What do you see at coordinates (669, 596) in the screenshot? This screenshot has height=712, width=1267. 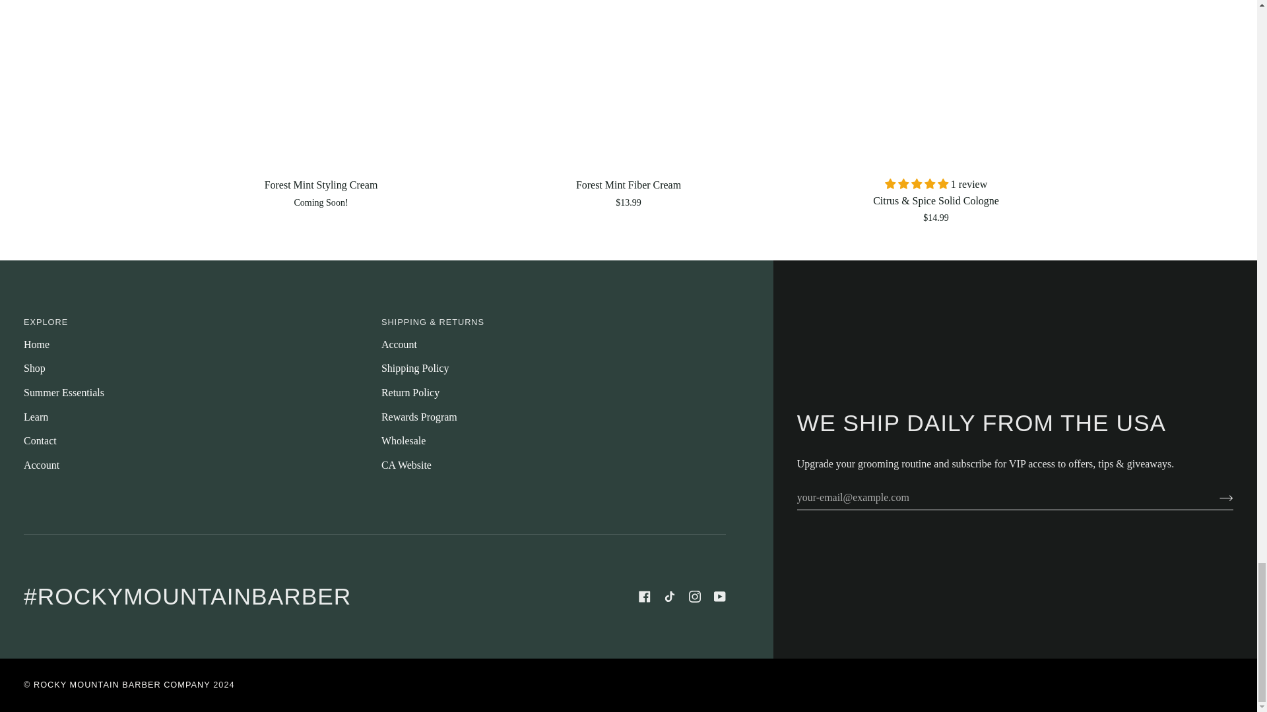 I see `Tiktok` at bounding box center [669, 596].